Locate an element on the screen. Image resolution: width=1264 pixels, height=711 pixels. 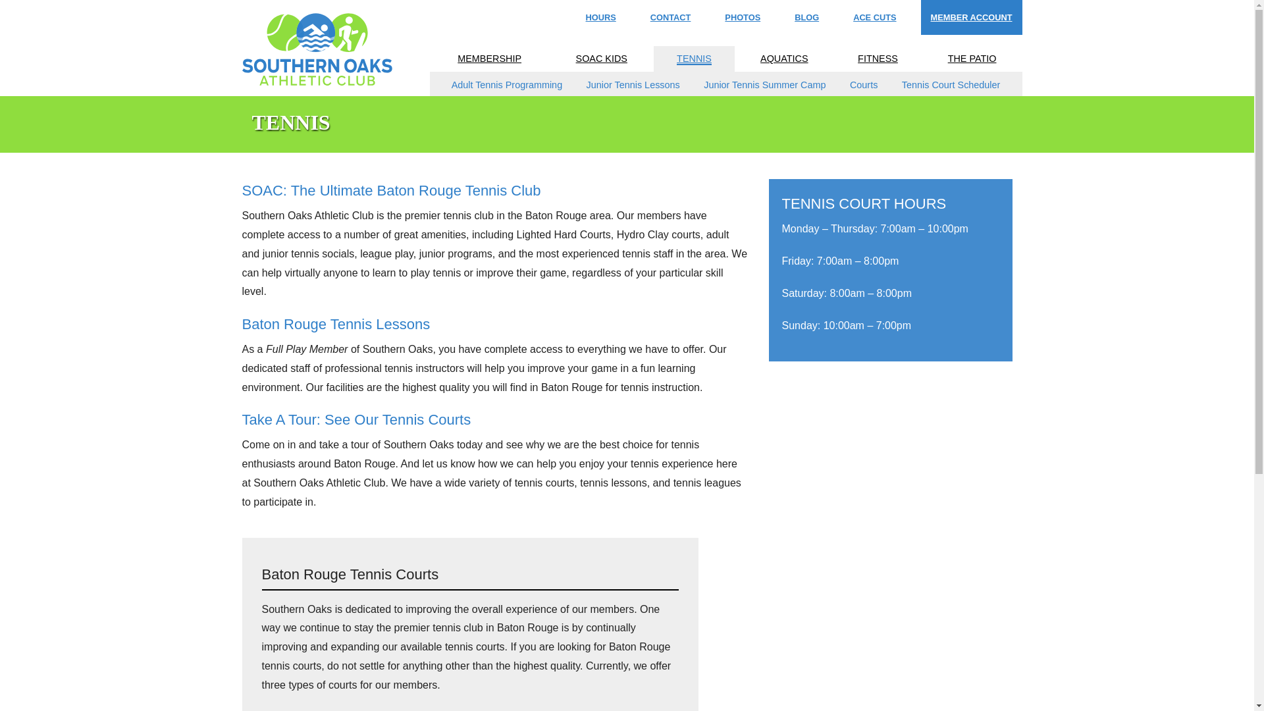
HOURS is located at coordinates (601, 17).